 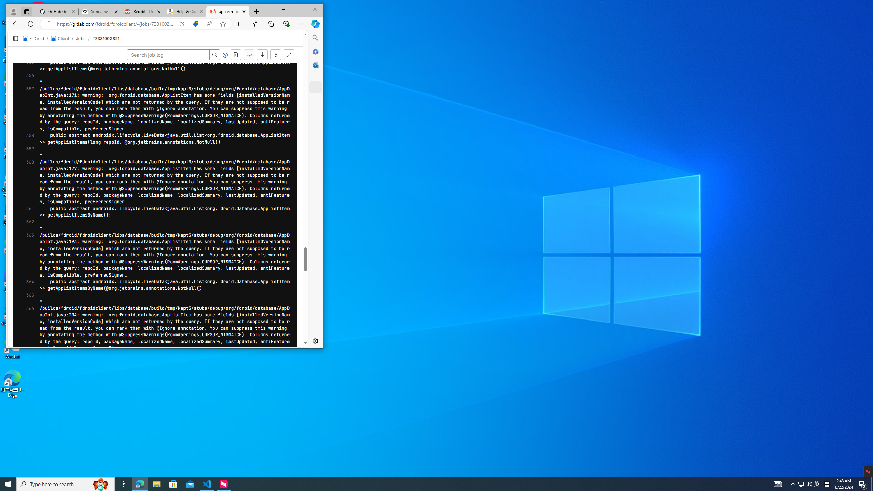 What do you see at coordinates (134, 33) in the screenshot?
I see `Client` at bounding box center [134, 33].